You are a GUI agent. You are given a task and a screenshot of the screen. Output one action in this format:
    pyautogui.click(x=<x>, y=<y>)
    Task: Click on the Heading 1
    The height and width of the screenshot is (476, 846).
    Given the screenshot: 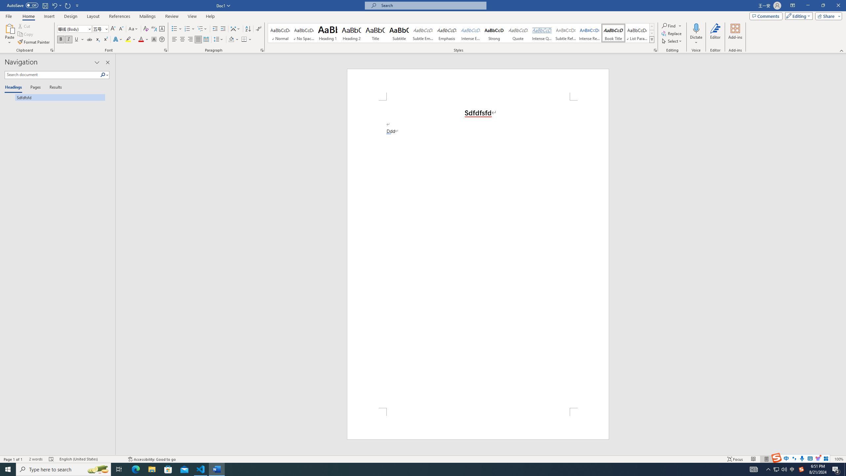 What is the action you would take?
    pyautogui.click(x=328, y=33)
    